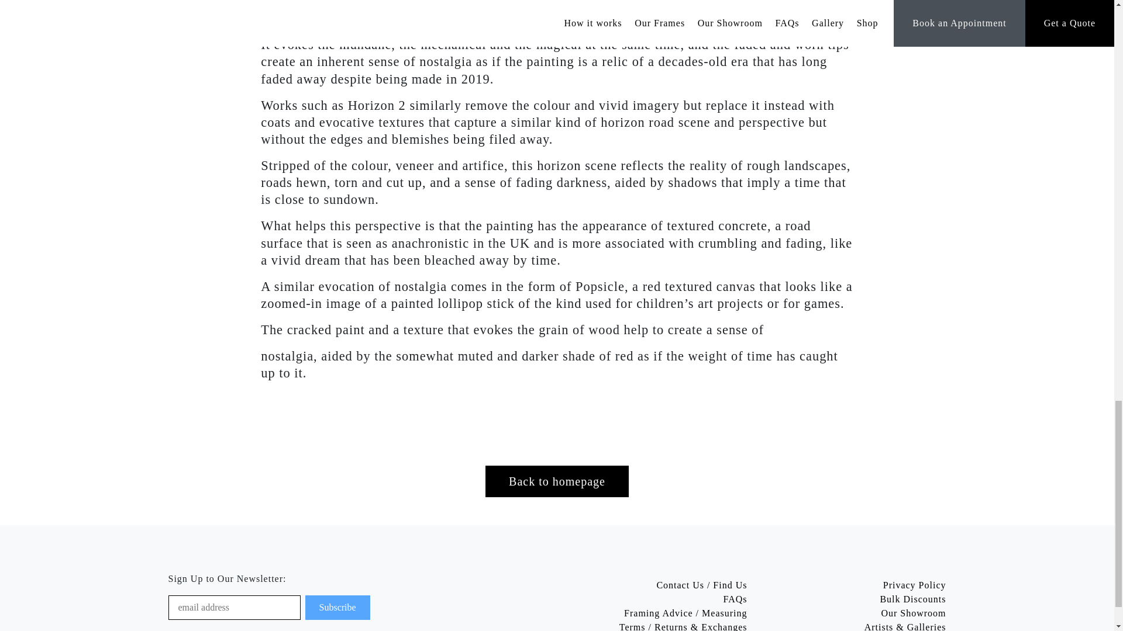 The width and height of the screenshot is (1123, 631). What do you see at coordinates (915, 584) in the screenshot?
I see `Privacy Policy` at bounding box center [915, 584].